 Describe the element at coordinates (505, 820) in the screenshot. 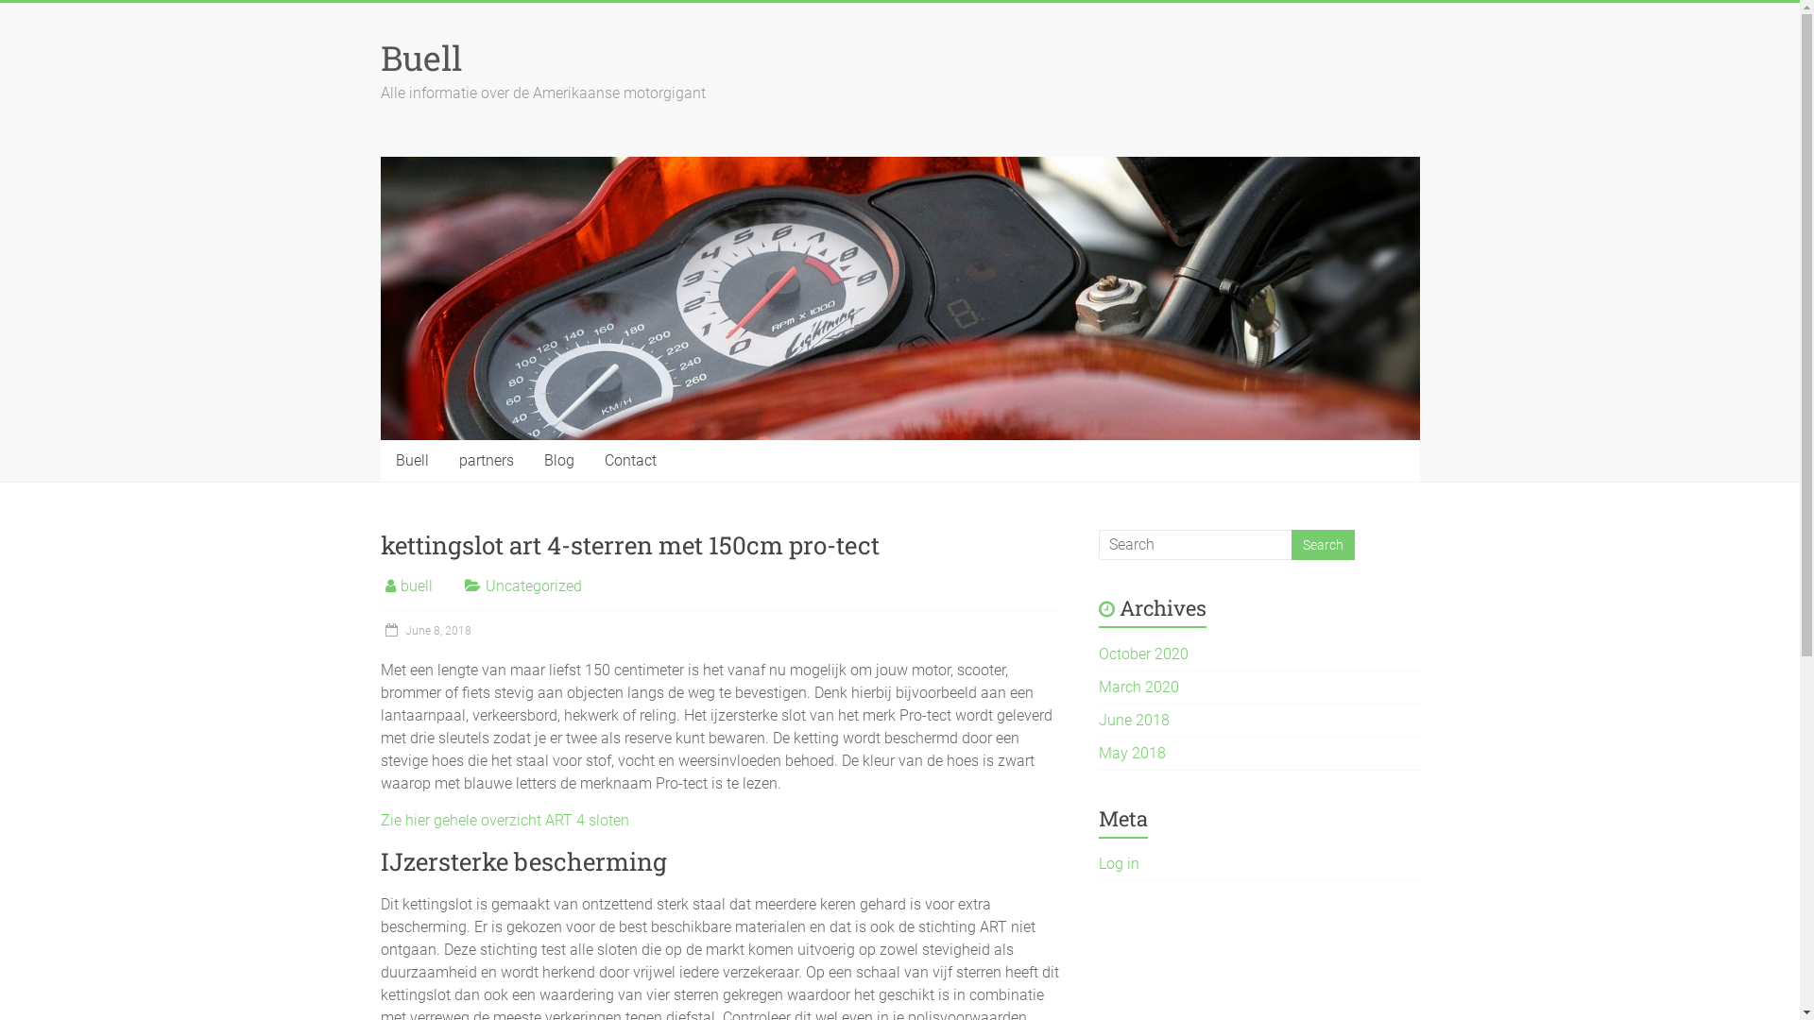

I see `Zie hier gehele overzicht ART 4 sloten` at that location.